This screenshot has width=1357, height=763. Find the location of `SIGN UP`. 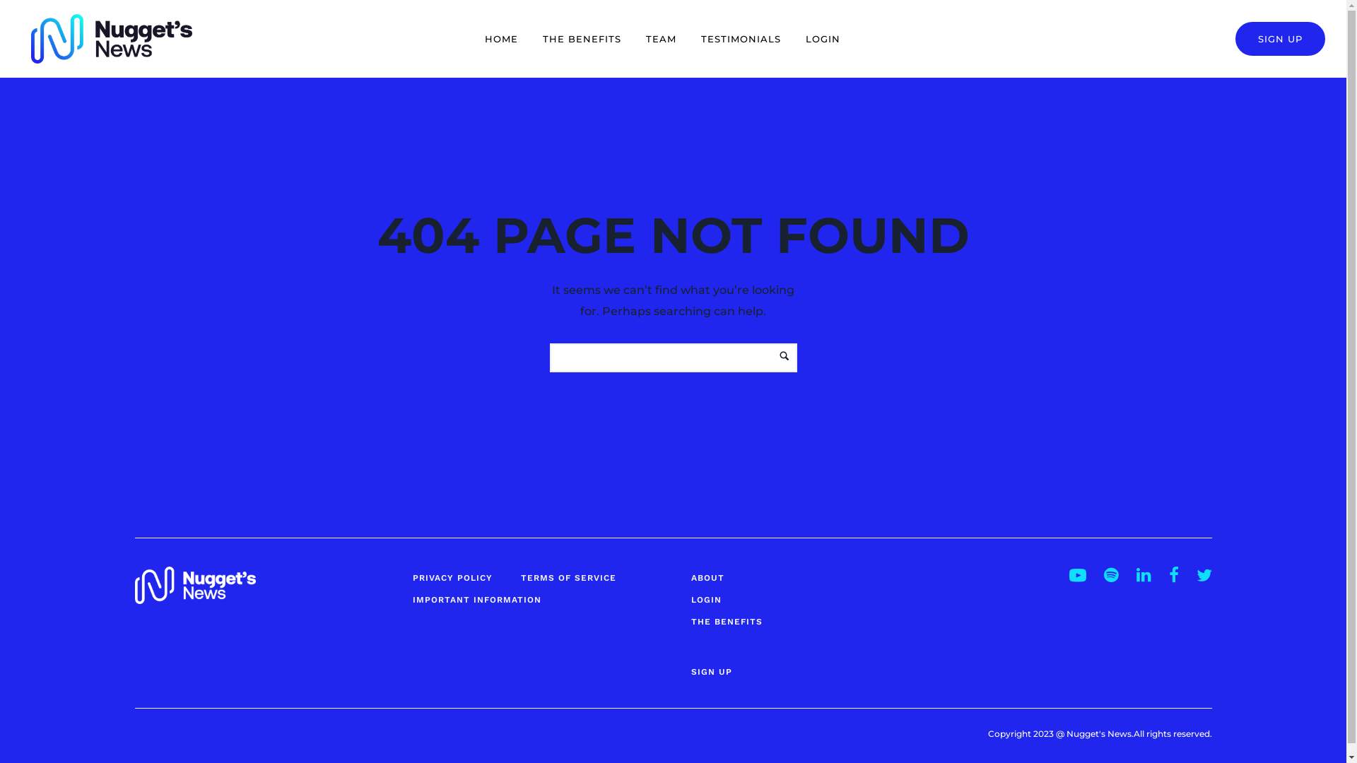

SIGN UP is located at coordinates (1281, 39).